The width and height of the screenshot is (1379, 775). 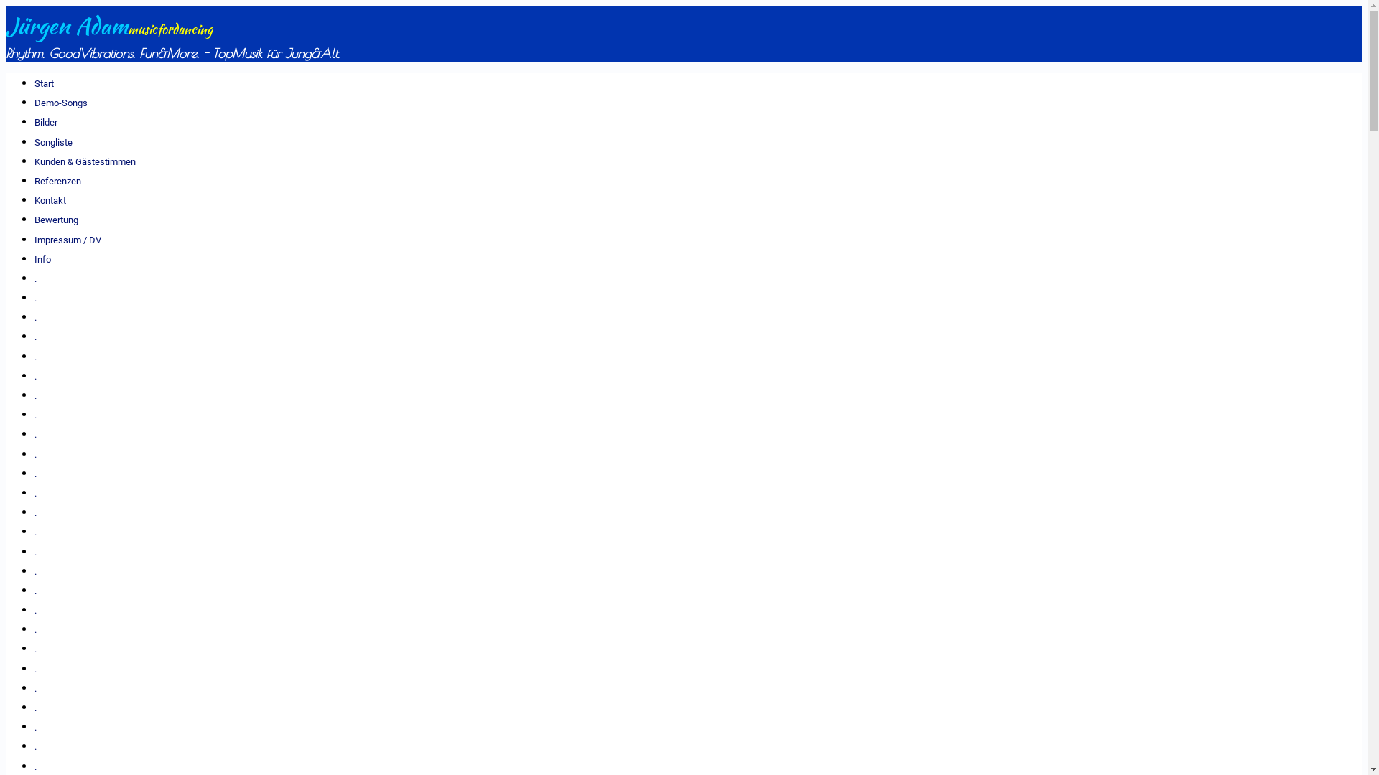 What do you see at coordinates (36, 571) in the screenshot?
I see `.` at bounding box center [36, 571].